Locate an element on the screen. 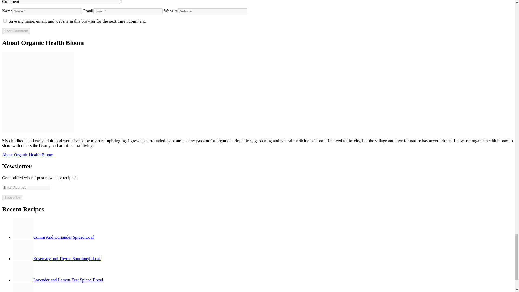 The image size is (519, 292). Cumin And Coriander Spiced Loaf is located at coordinates (54, 237).